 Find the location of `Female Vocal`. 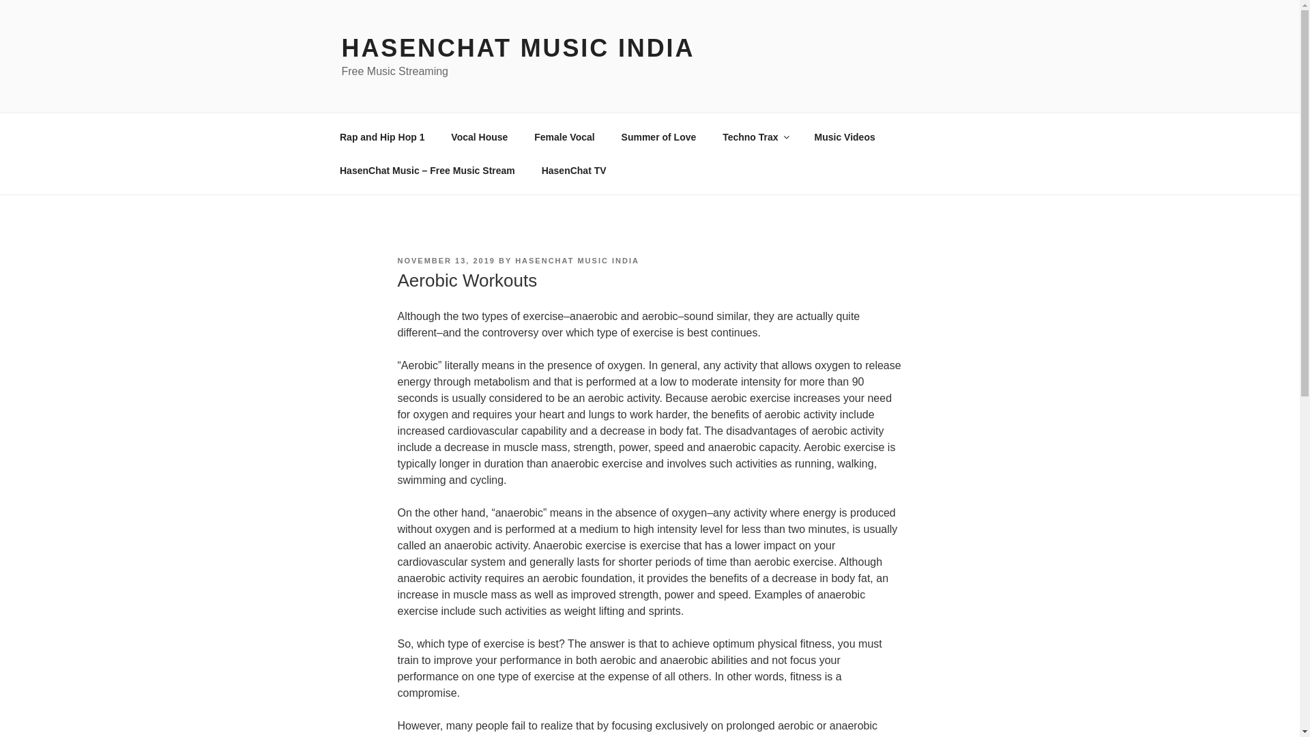

Female Vocal is located at coordinates (564, 136).